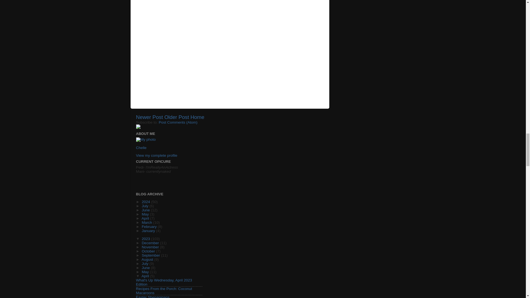 The width and height of the screenshot is (530, 298). I want to click on May, so click(145, 214).